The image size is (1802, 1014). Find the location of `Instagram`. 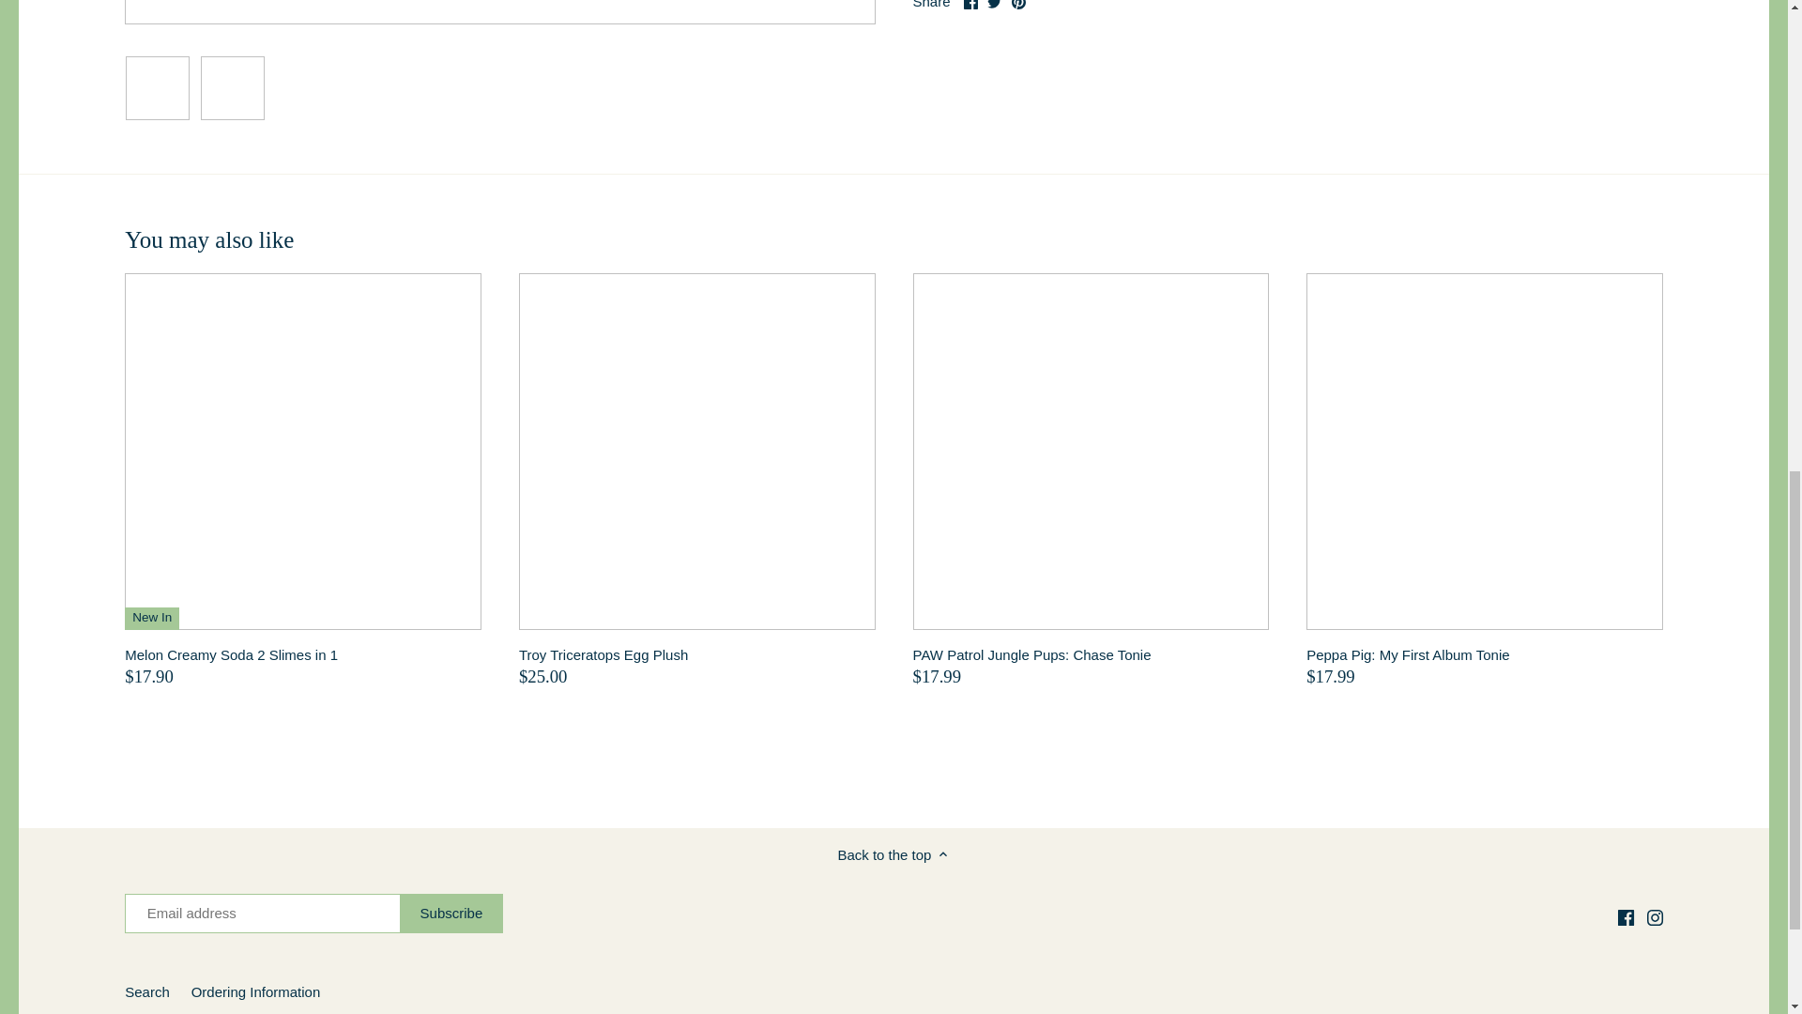

Instagram is located at coordinates (1655, 917).